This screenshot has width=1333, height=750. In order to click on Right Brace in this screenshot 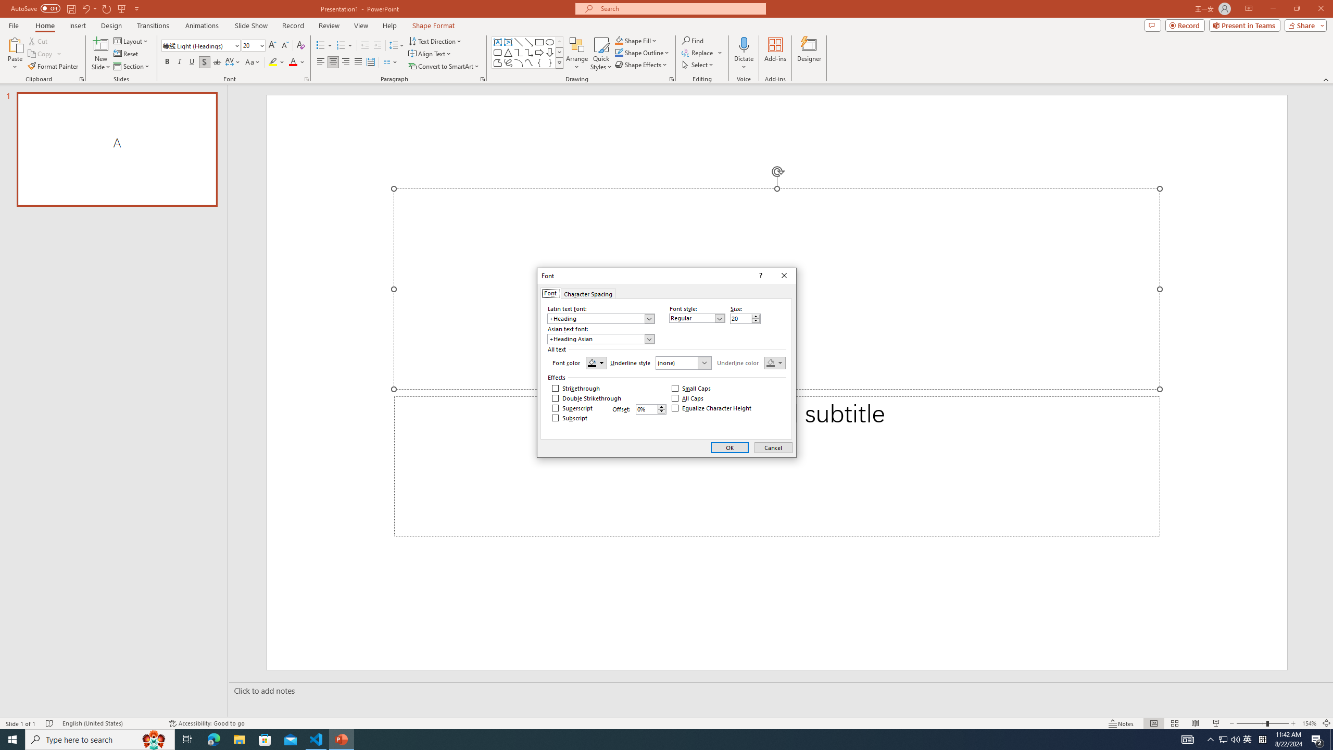, I will do `click(550, 63)`.